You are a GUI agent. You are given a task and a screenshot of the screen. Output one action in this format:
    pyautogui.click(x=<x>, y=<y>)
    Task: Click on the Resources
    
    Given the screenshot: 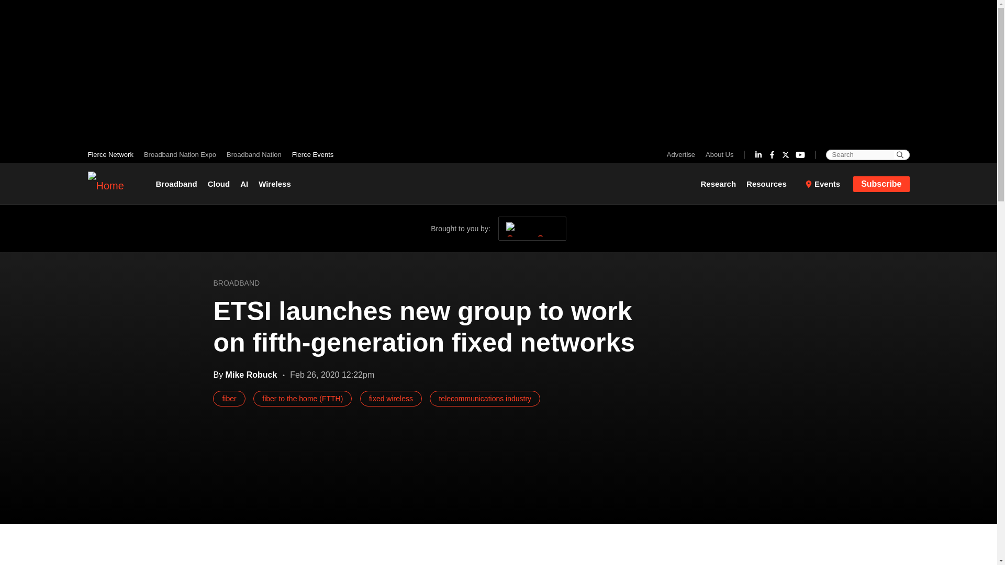 What is the action you would take?
    pyautogui.click(x=770, y=184)
    